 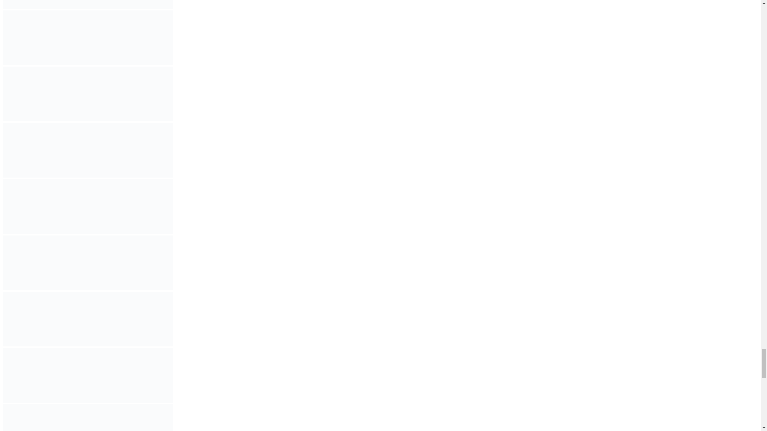 I want to click on CITIZEN, so click(x=88, y=175).